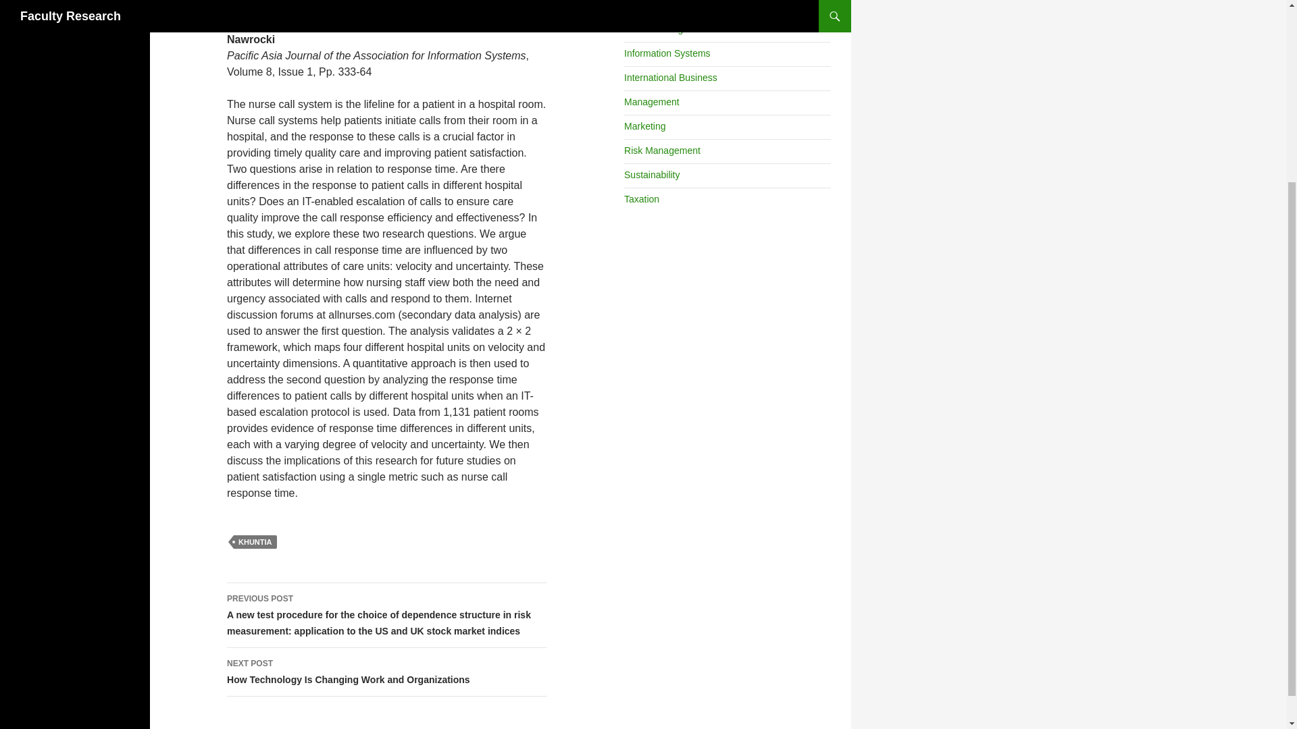 This screenshot has width=1297, height=729. Describe the element at coordinates (640, 5) in the screenshot. I see `Finance` at that location.